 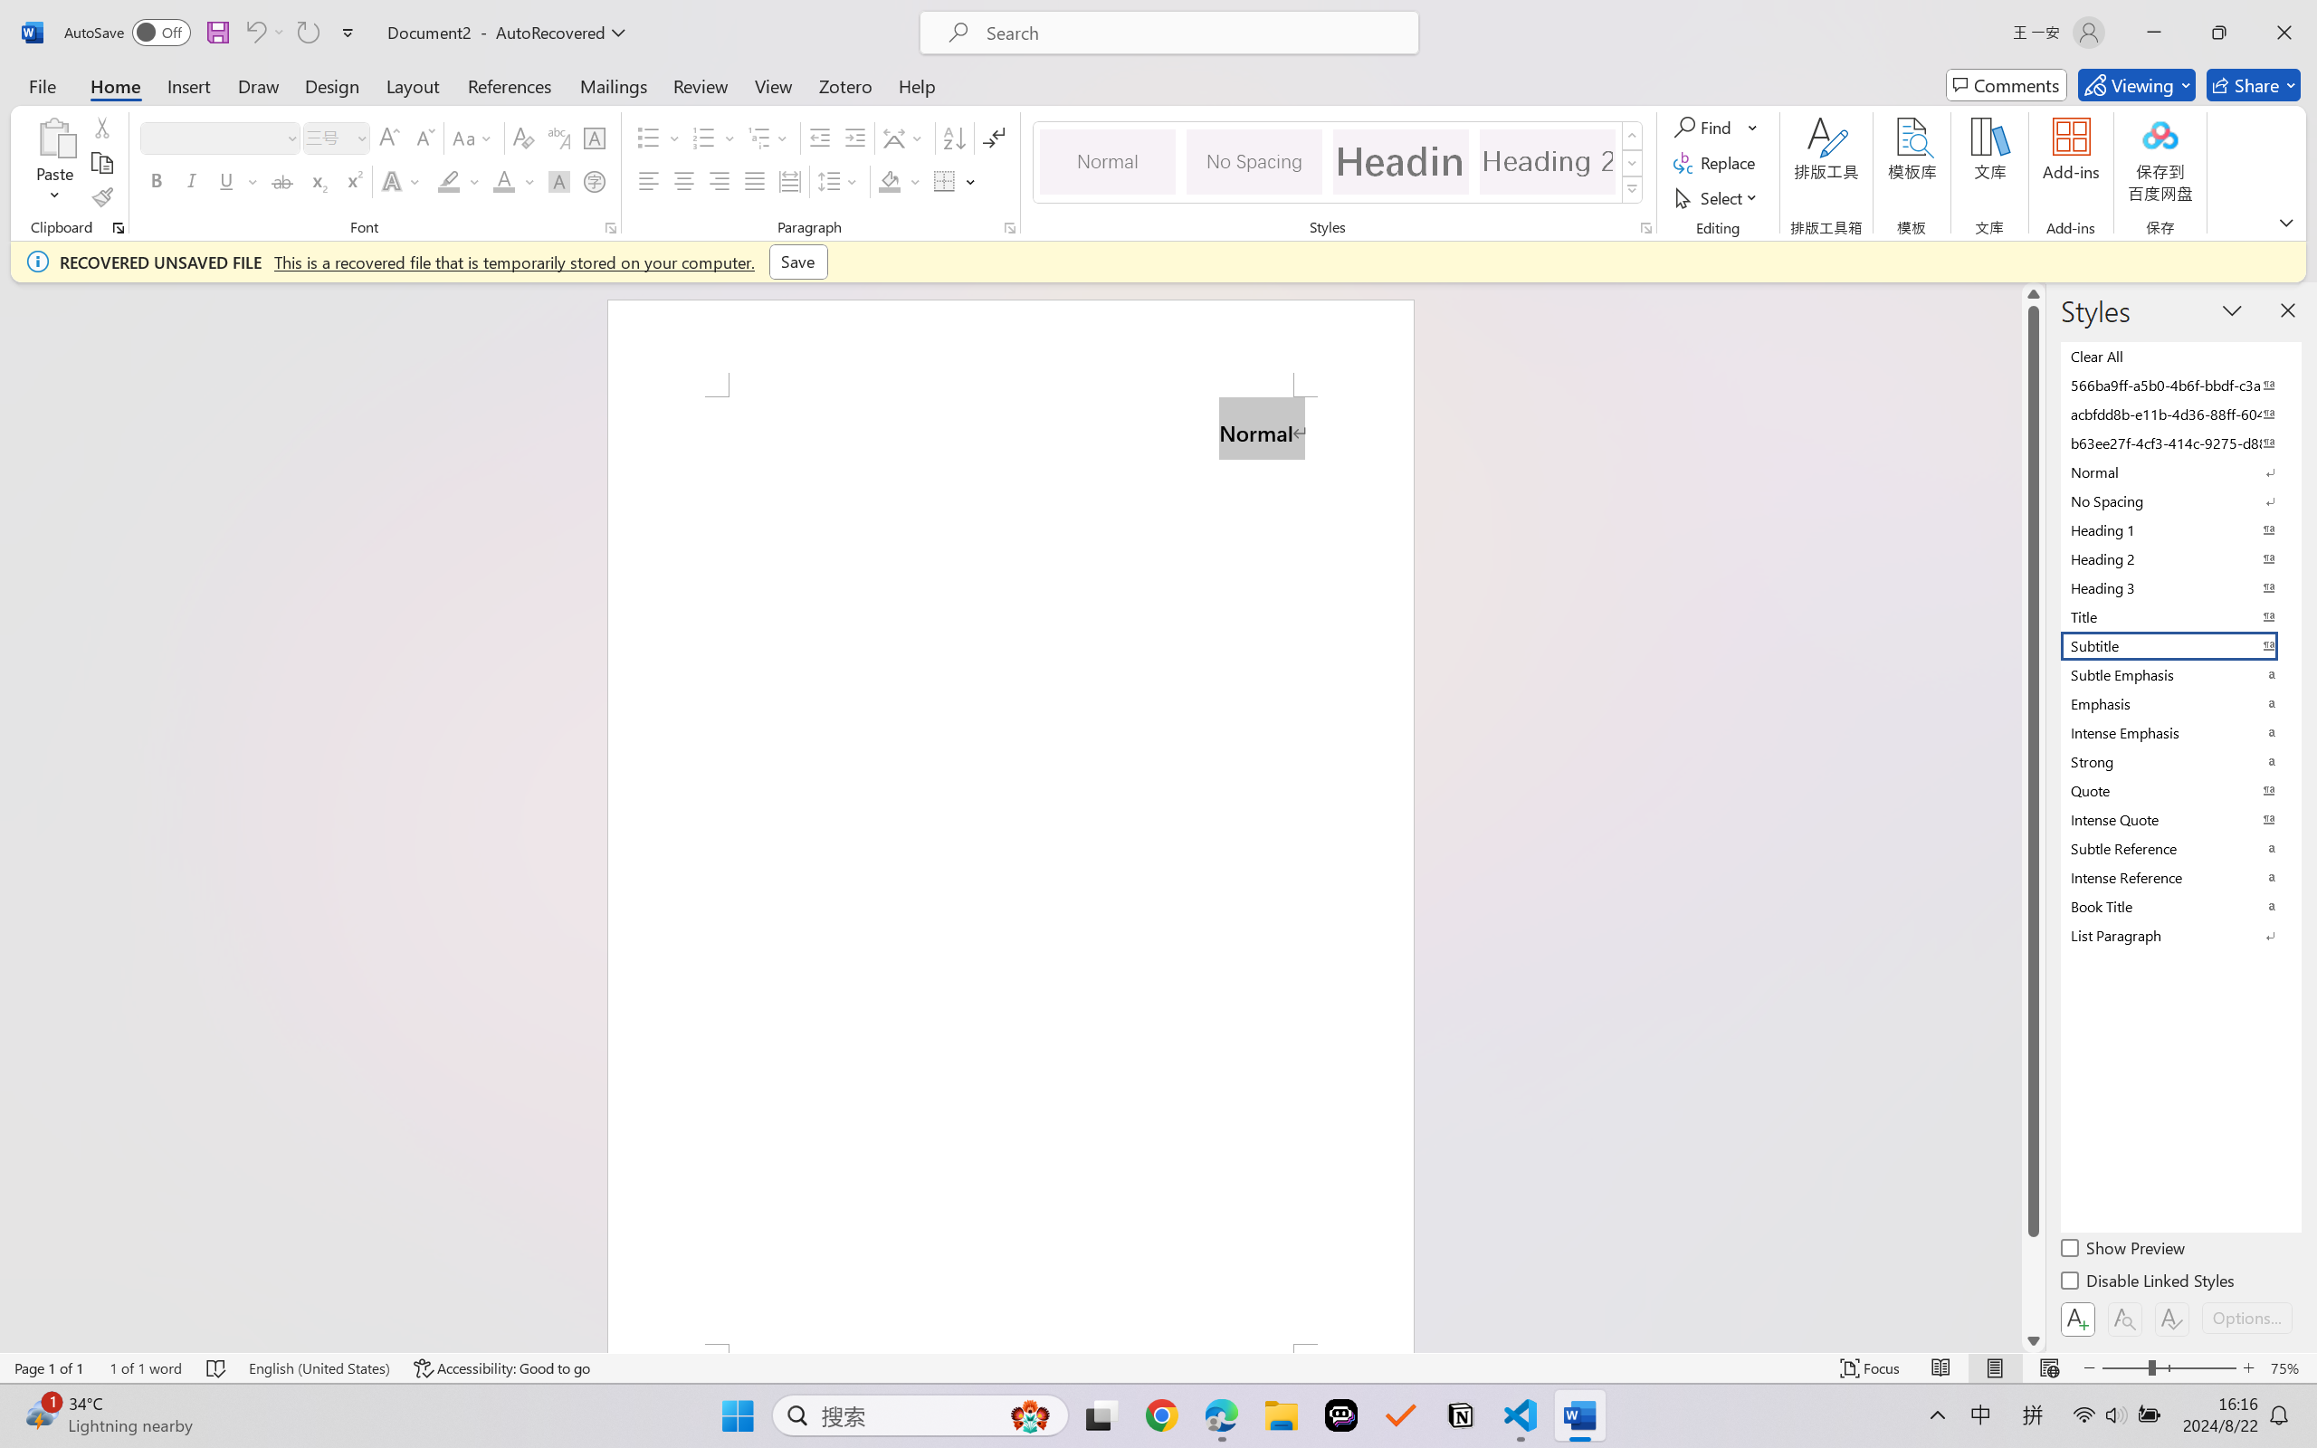 I want to click on Superscript, so click(x=352, y=181).